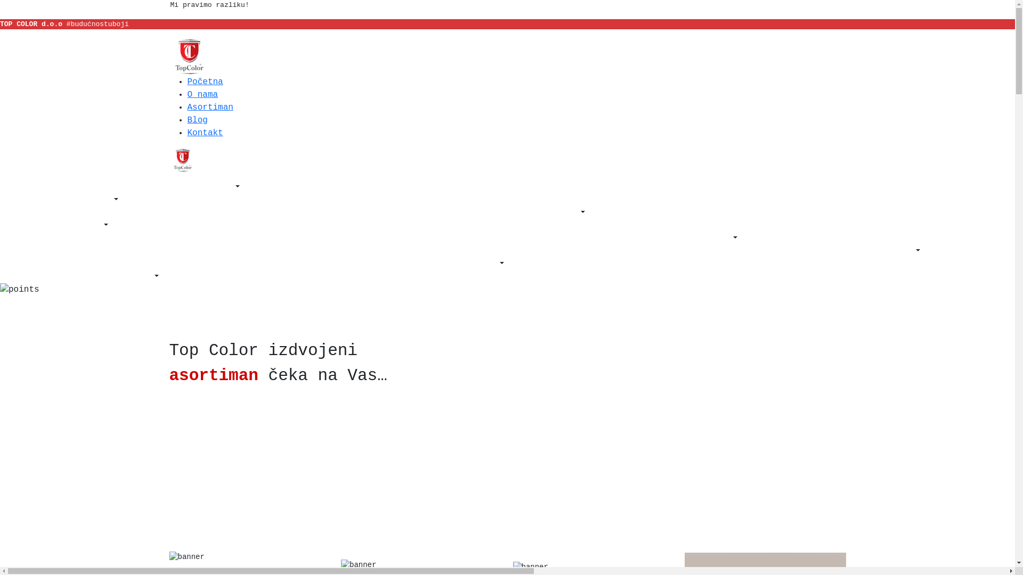  What do you see at coordinates (190, 56) in the screenshot?
I see `Top Color` at bounding box center [190, 56].